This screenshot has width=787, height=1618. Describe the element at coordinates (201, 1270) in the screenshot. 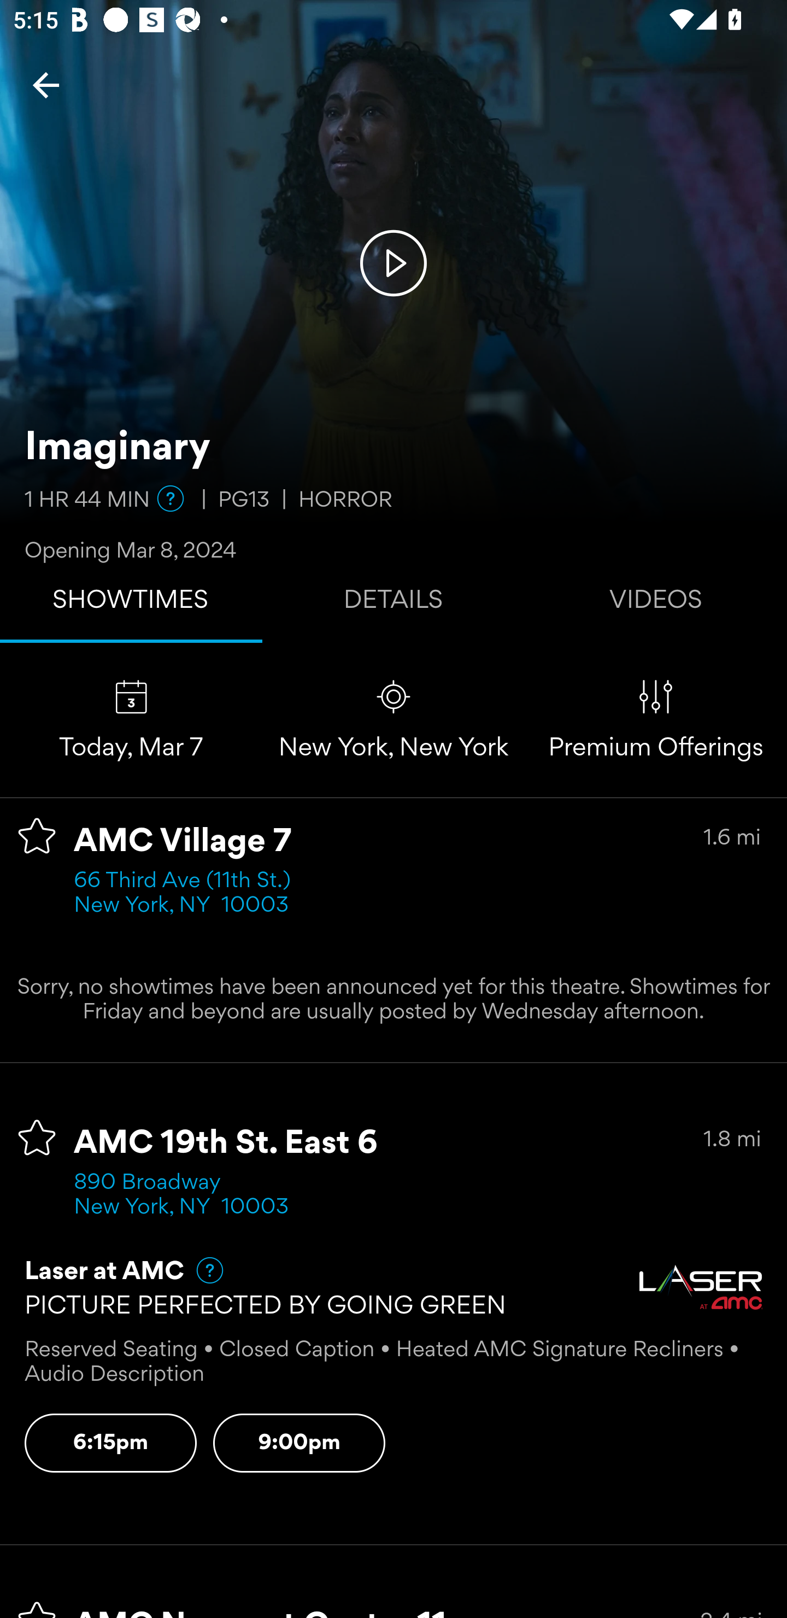

I see `Help` at that location.